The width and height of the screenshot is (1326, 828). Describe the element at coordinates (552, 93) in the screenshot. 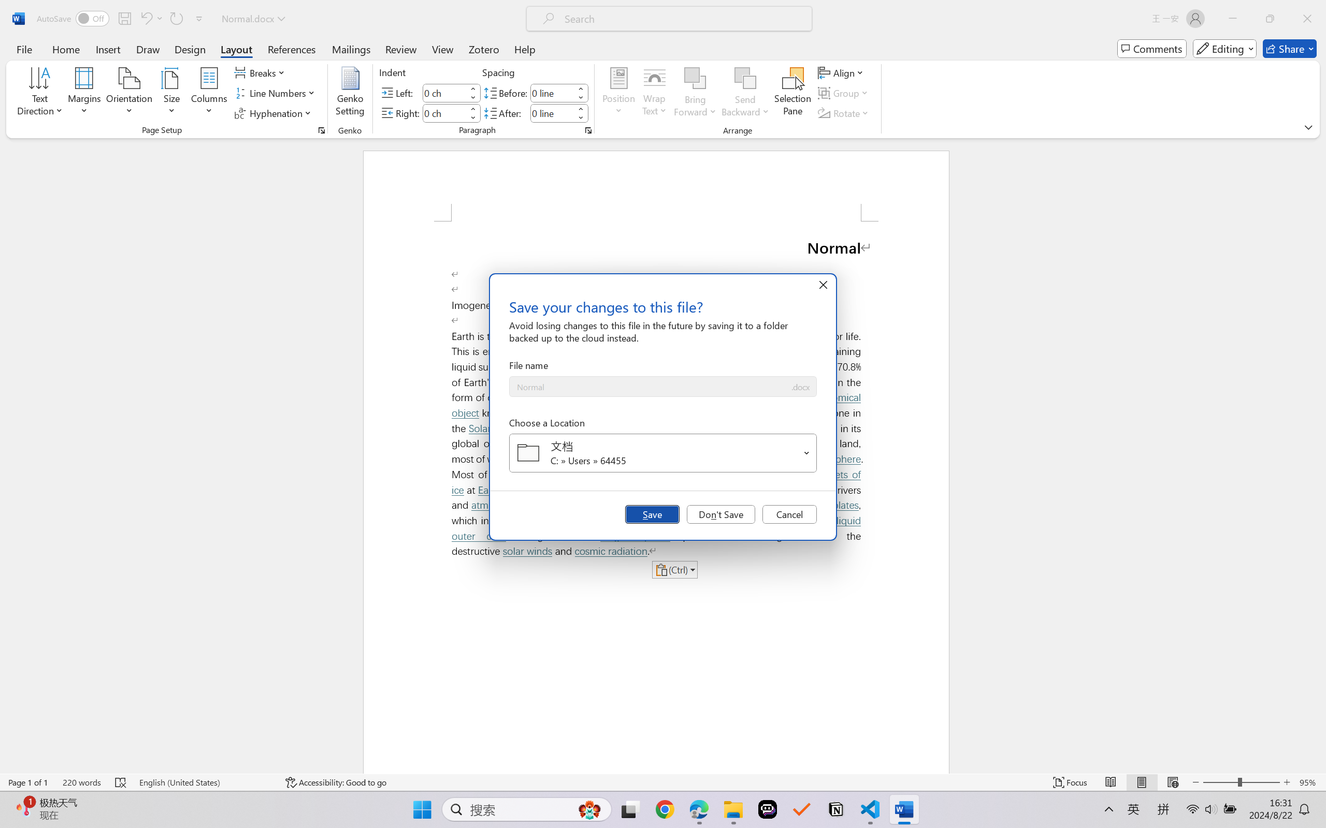

I see `Spacing Before` at that location.